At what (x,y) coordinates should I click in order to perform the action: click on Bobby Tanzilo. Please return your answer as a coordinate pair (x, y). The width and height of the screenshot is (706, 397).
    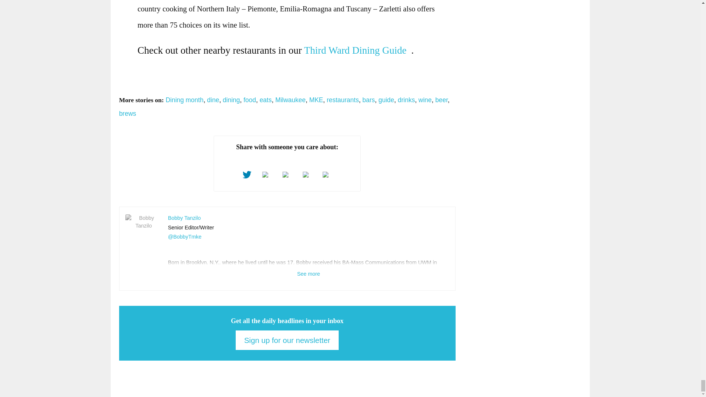
    Looking at the image, I should click on (144, 222).